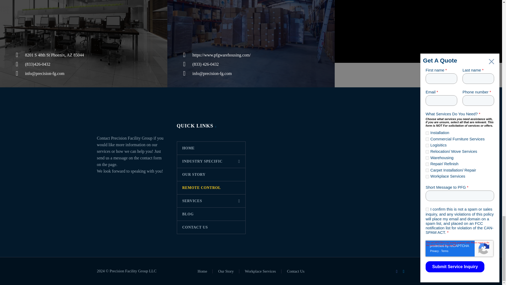  Describe the element at coordinates (211, 161) in the screenshot. I see `INDUSTRY SPECIFIC` at that location.